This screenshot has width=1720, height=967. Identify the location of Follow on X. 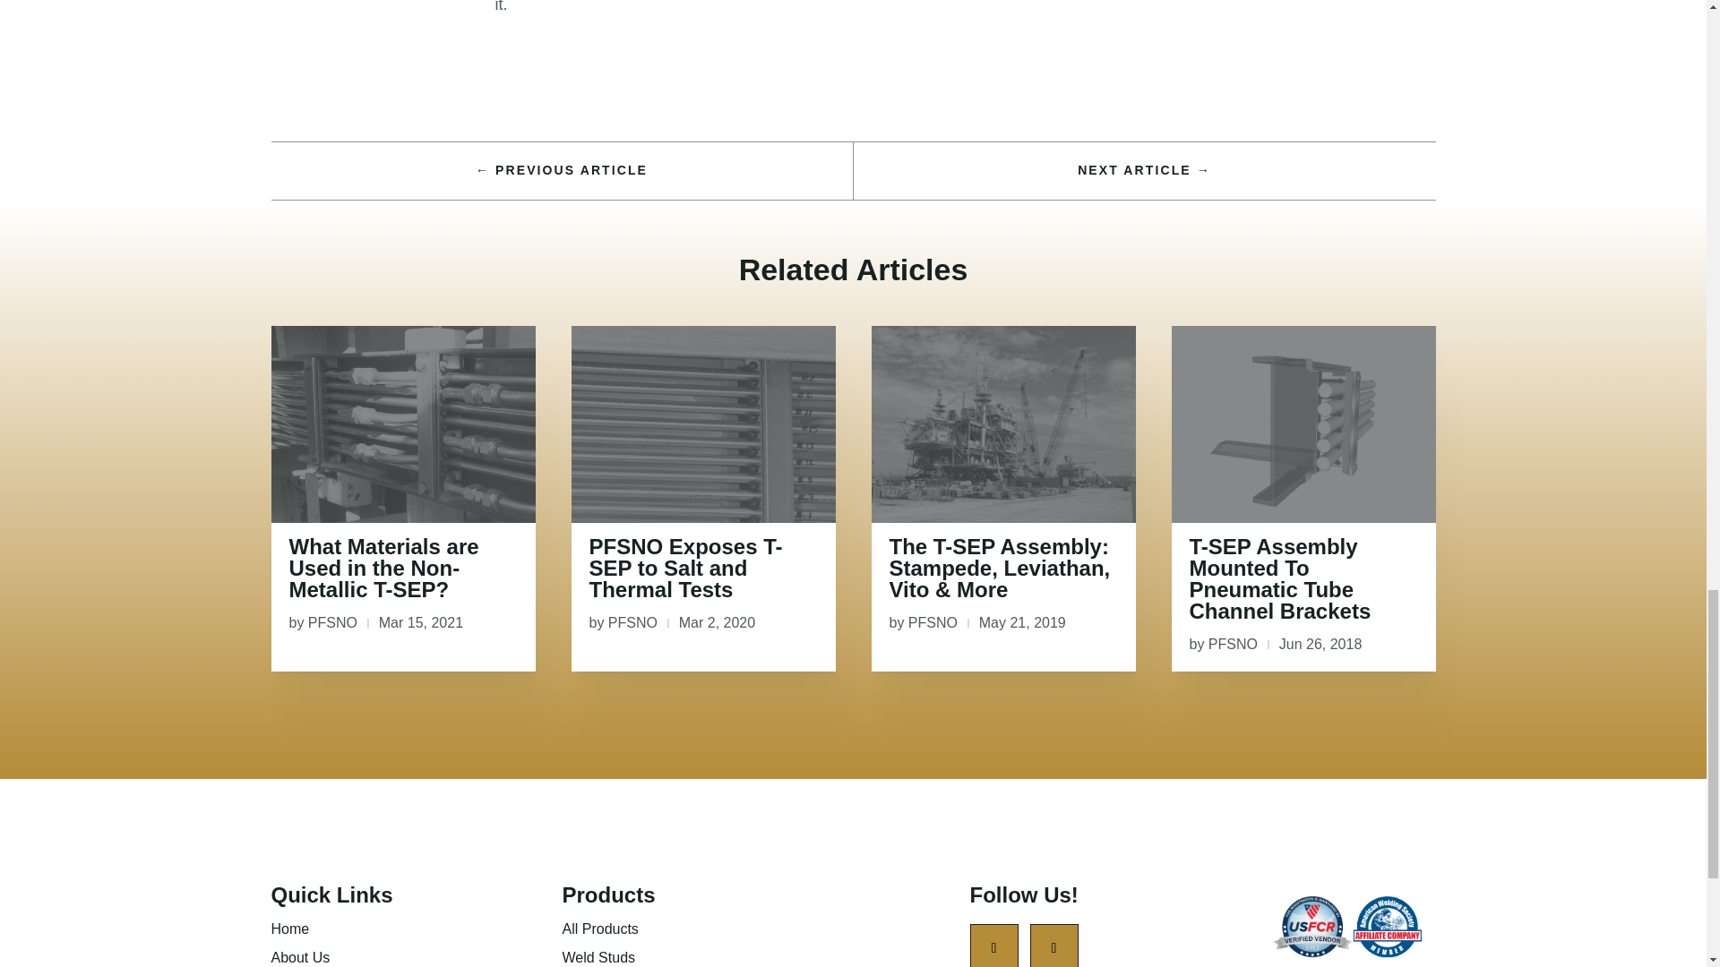
(1053, 946).